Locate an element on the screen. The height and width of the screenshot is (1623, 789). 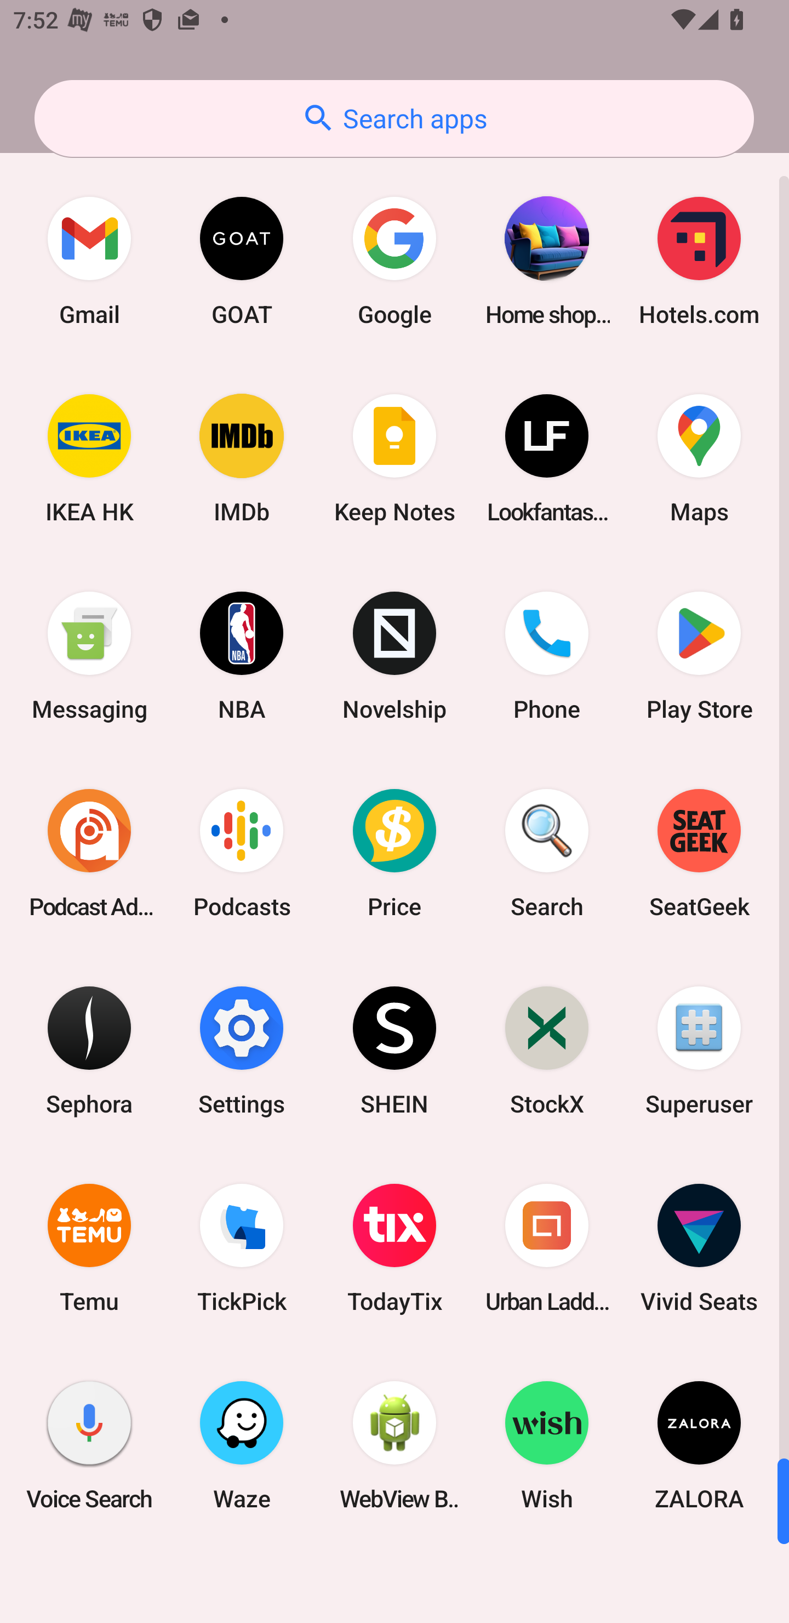
TodayTix is located at coordinates (395, 1248).